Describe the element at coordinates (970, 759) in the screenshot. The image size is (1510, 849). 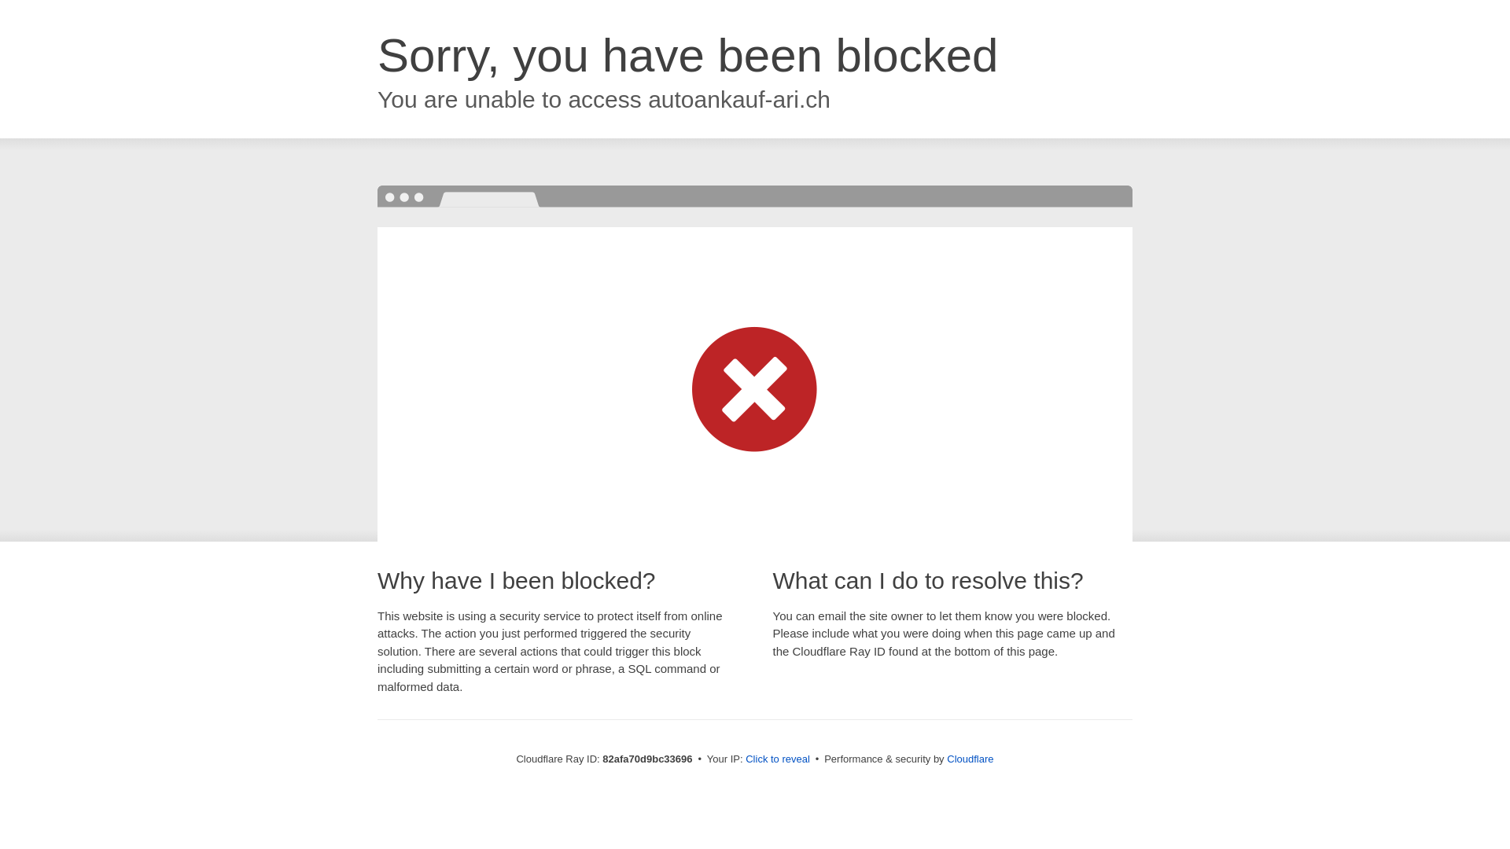
I see `Cloudflare` at that location.